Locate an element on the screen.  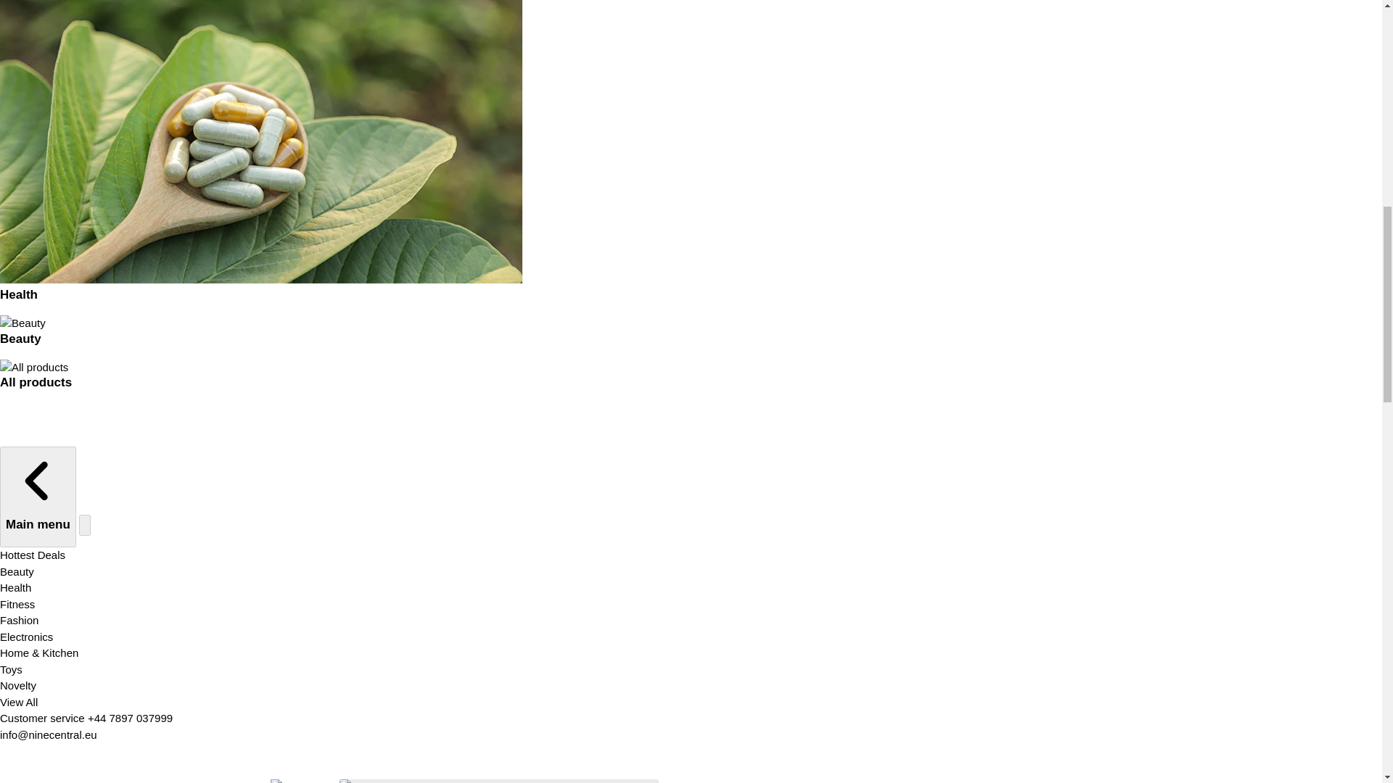
Beauty is located at coordinates (17, 571).